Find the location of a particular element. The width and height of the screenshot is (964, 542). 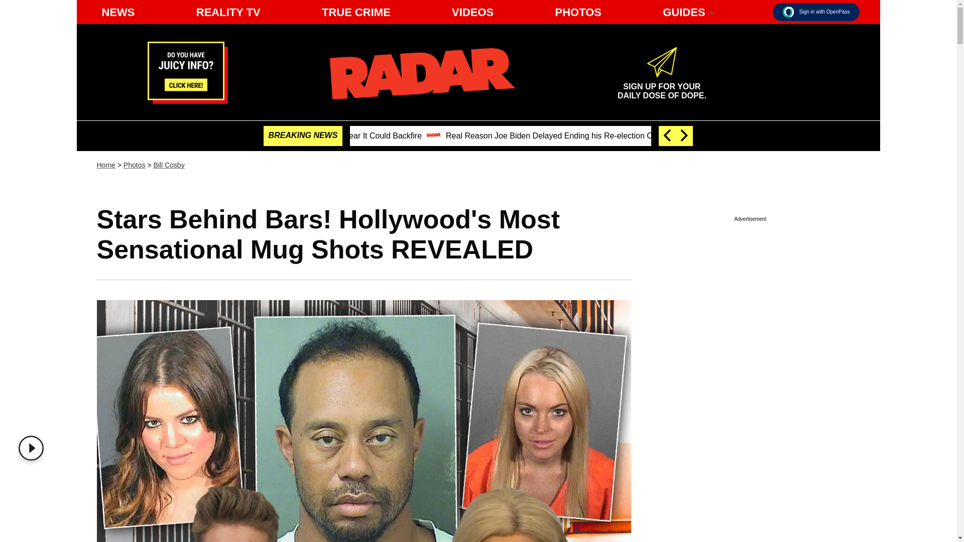

Photos is located at coordinates (134, 165).